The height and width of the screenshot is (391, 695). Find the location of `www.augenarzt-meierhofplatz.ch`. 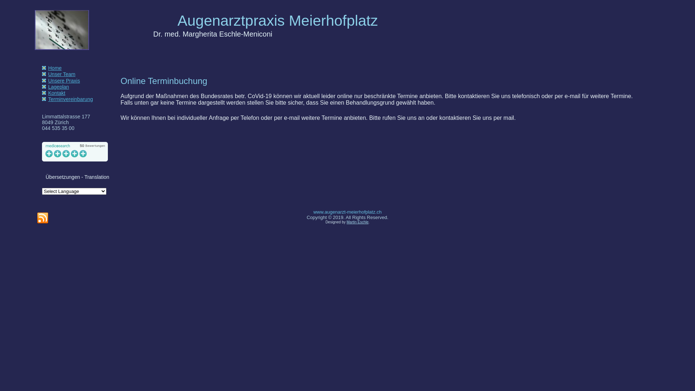

www.augenarzt-meierhofplatz.ch is located at coordinates (347, 212).